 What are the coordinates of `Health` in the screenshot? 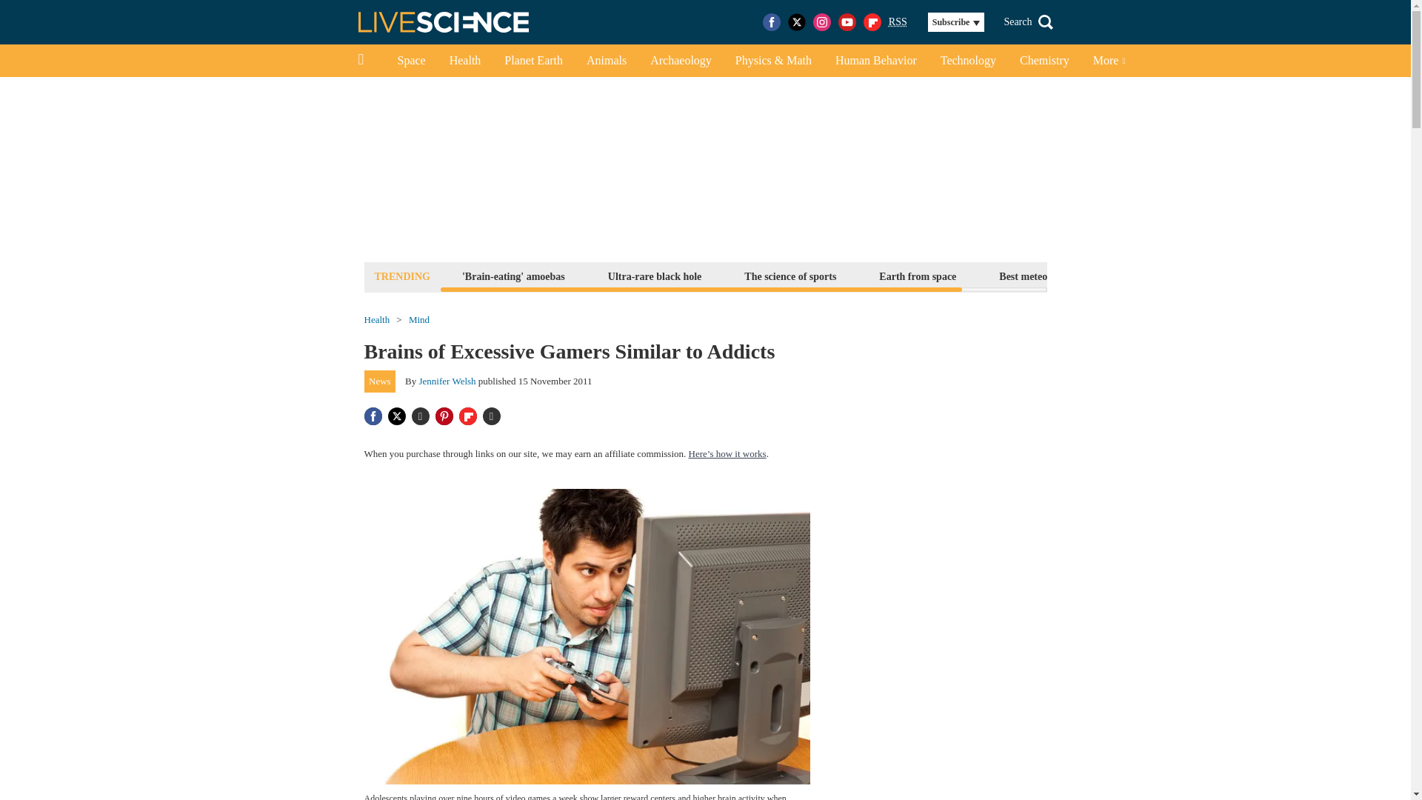 It's located at (465, 61).